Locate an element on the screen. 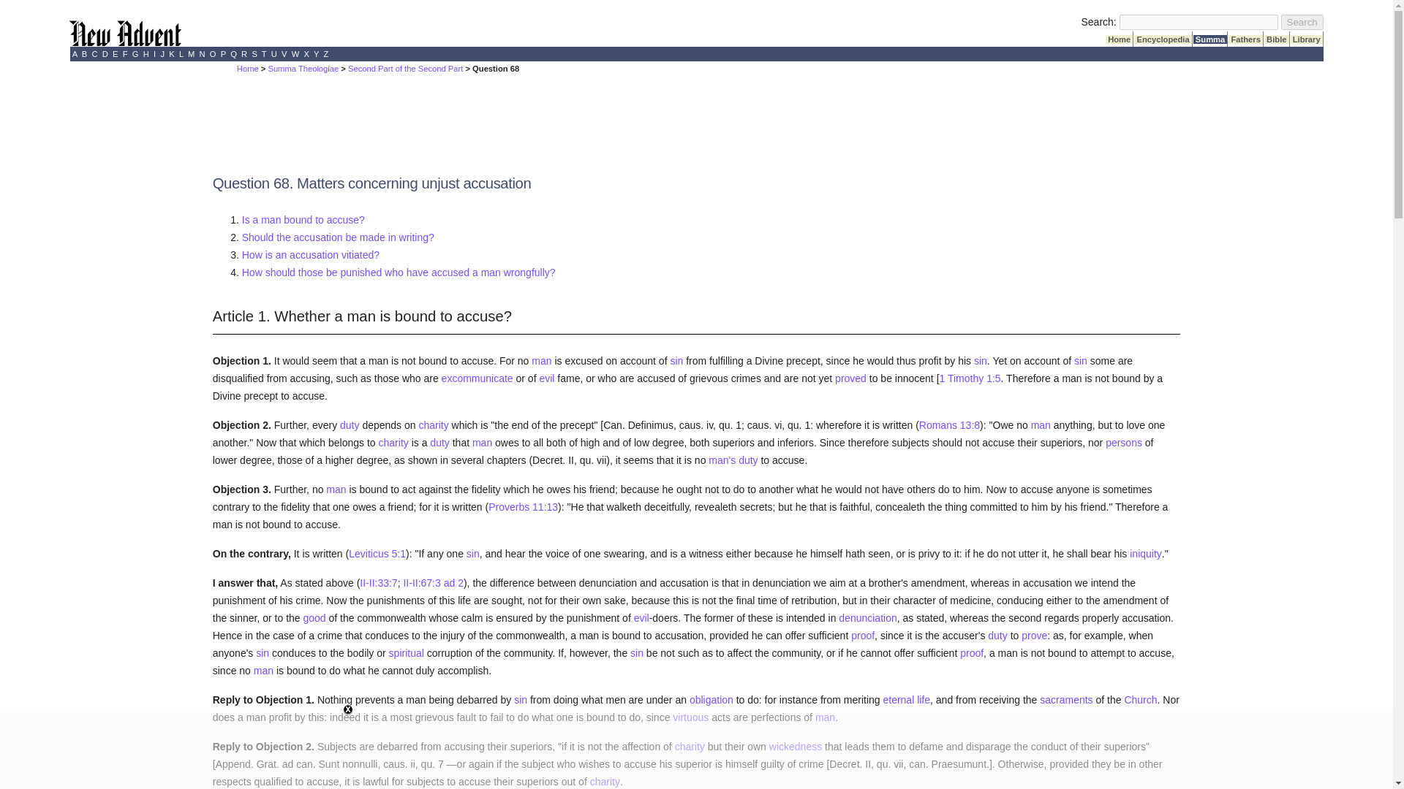   J  is located at coordinates (162, 54).